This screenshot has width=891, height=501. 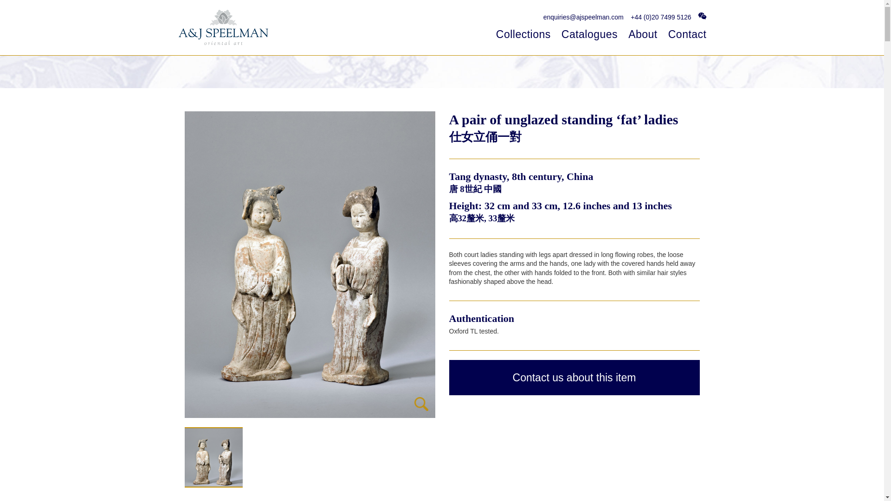 What do you see at coordinates (574, 378) in the screenshot?
I see `Contact us about this item` at bounding box center [574, 378].